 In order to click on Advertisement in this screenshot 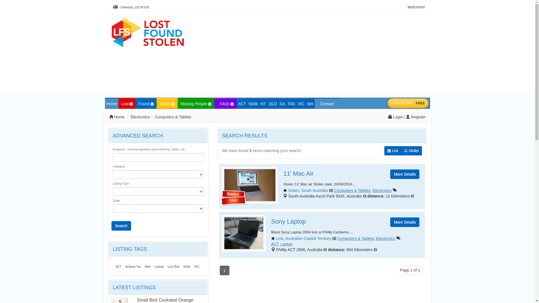, I will do `click(332, 55)`.